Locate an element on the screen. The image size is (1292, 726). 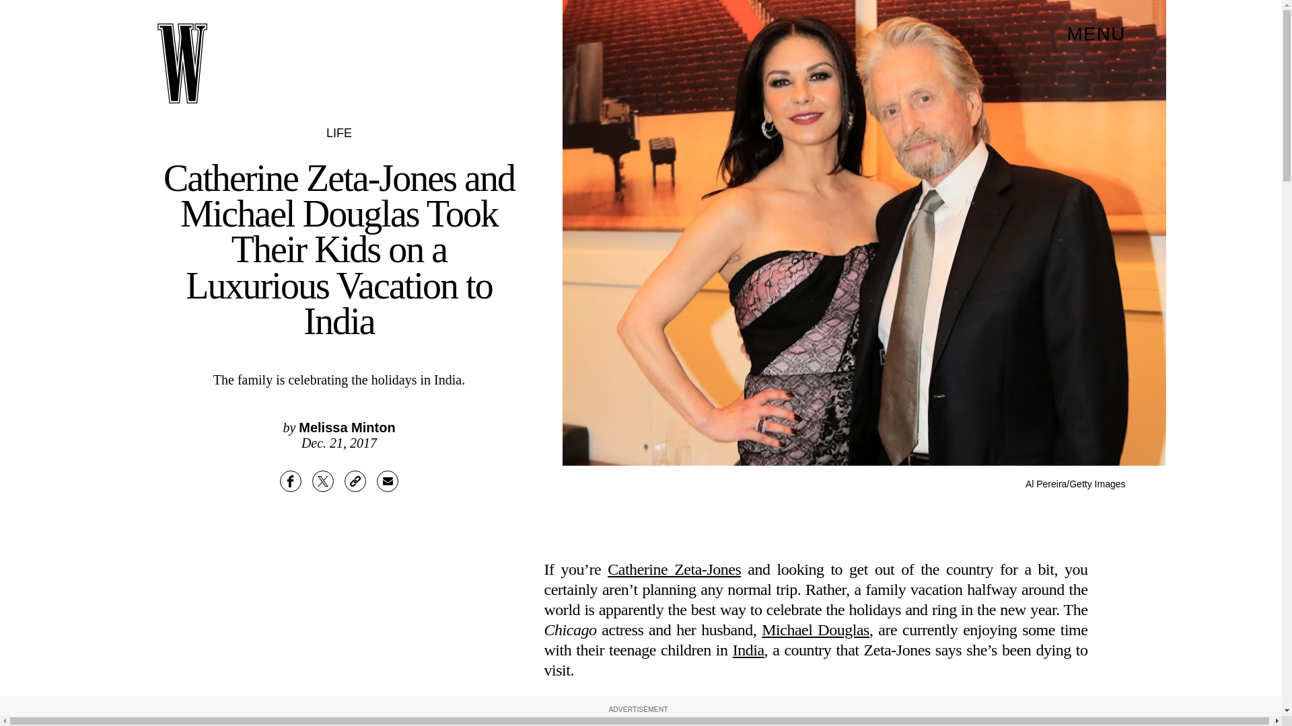
Send via email is located at coordinates (388, 481).